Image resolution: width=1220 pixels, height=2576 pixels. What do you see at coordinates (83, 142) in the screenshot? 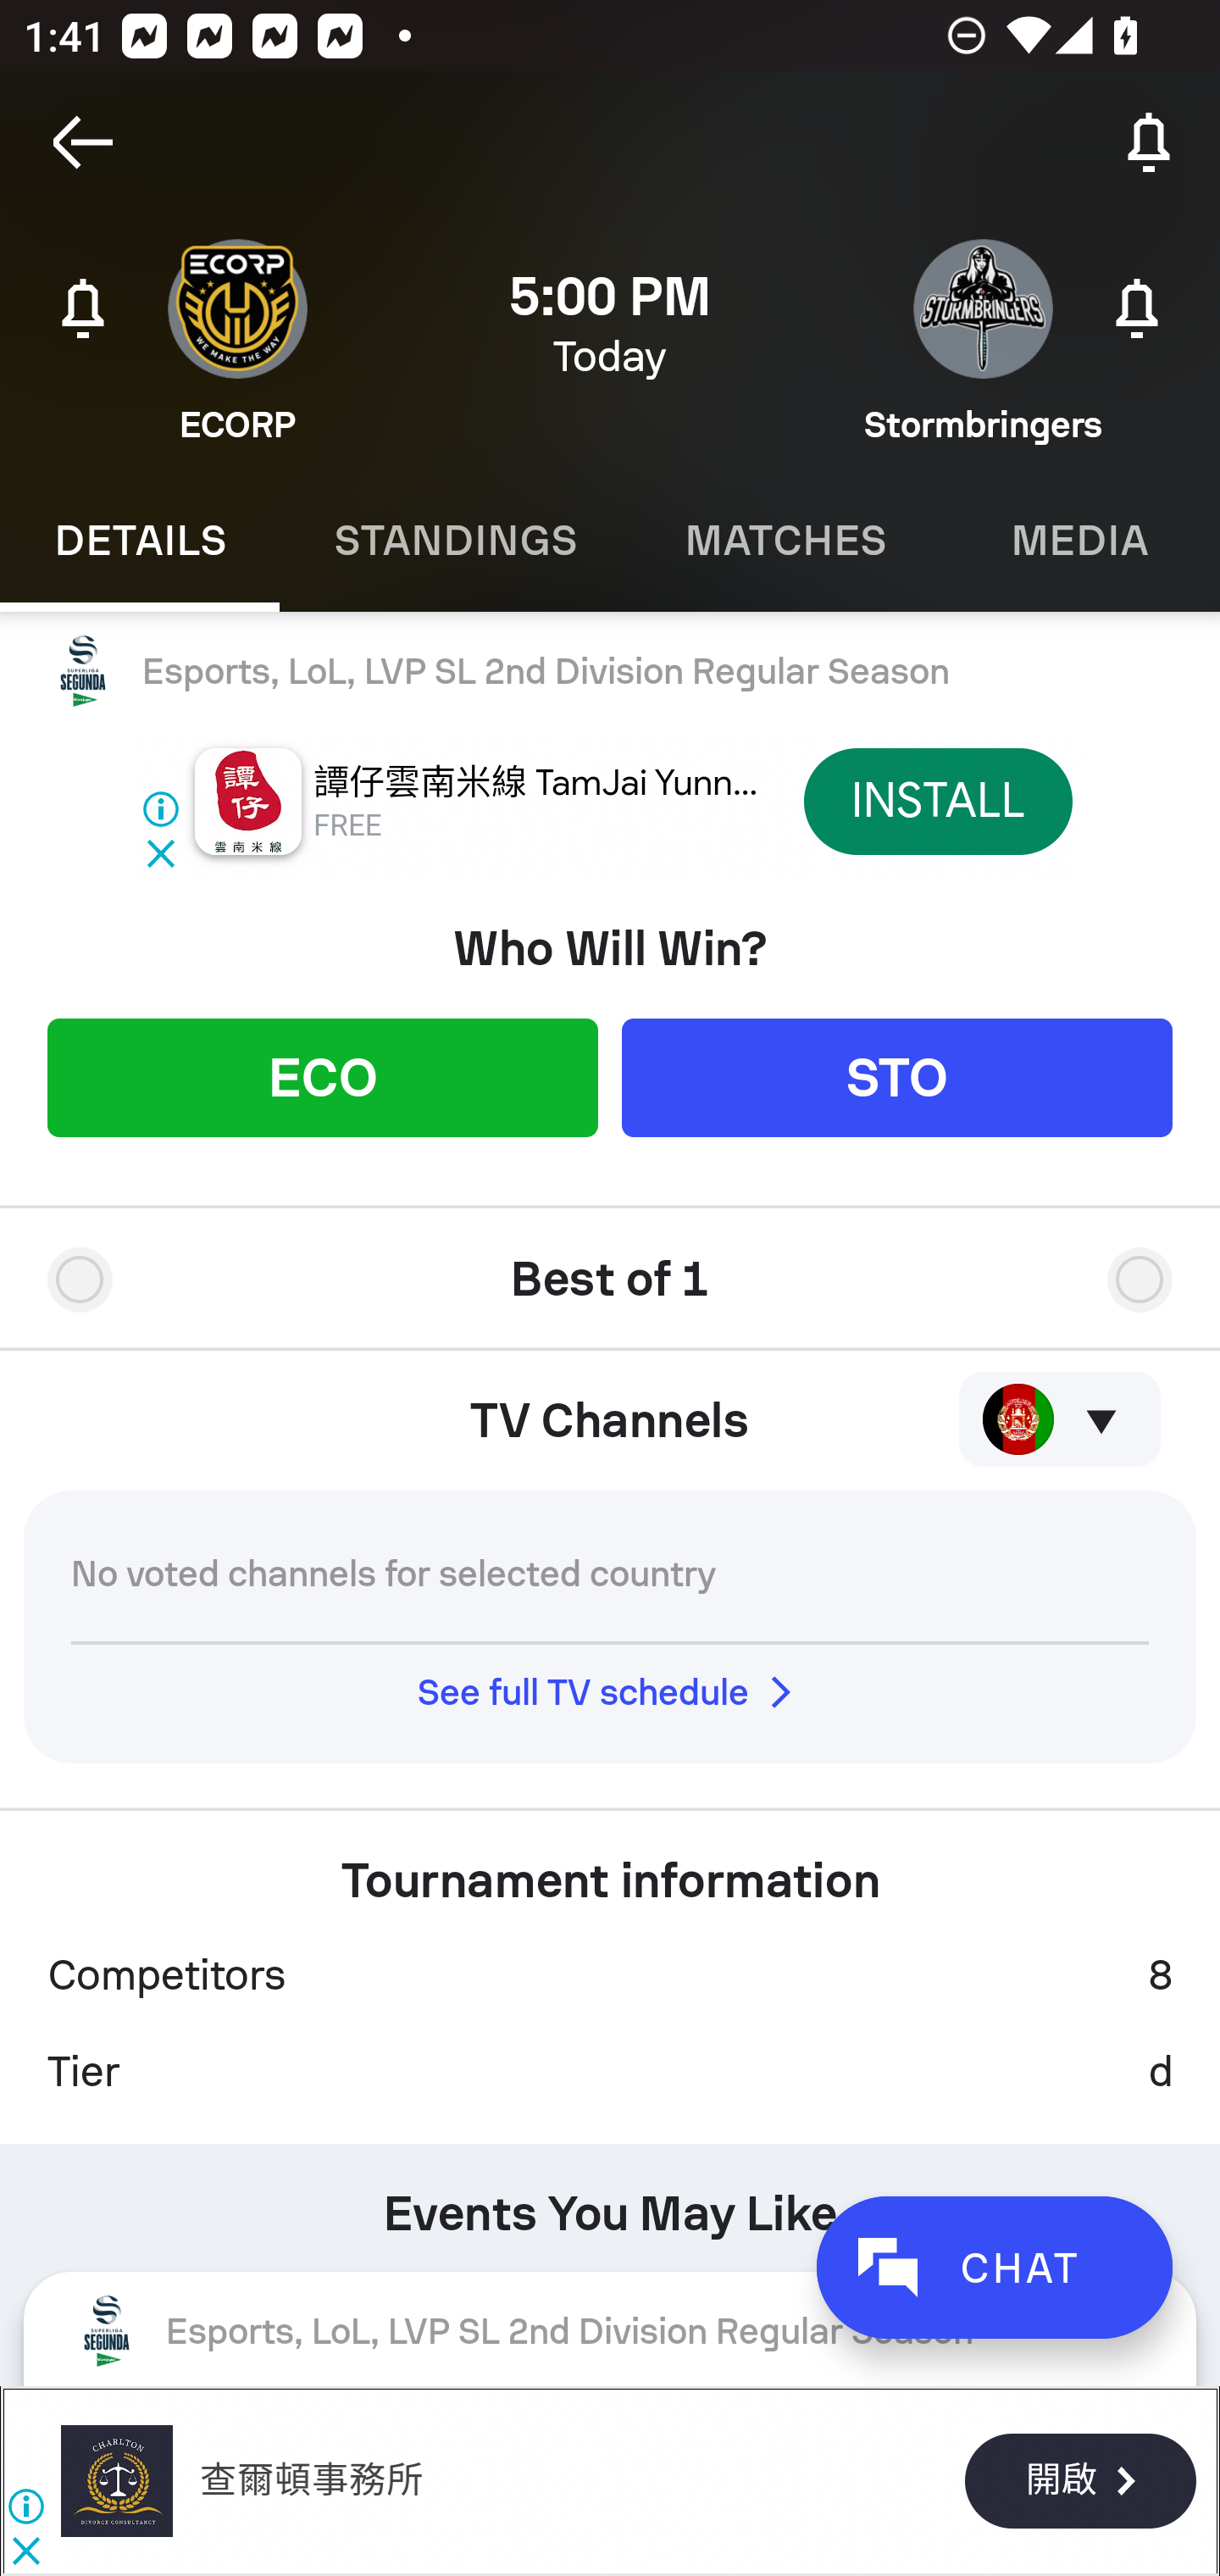
I see `Navigate up` at bounding box center [83, 142].